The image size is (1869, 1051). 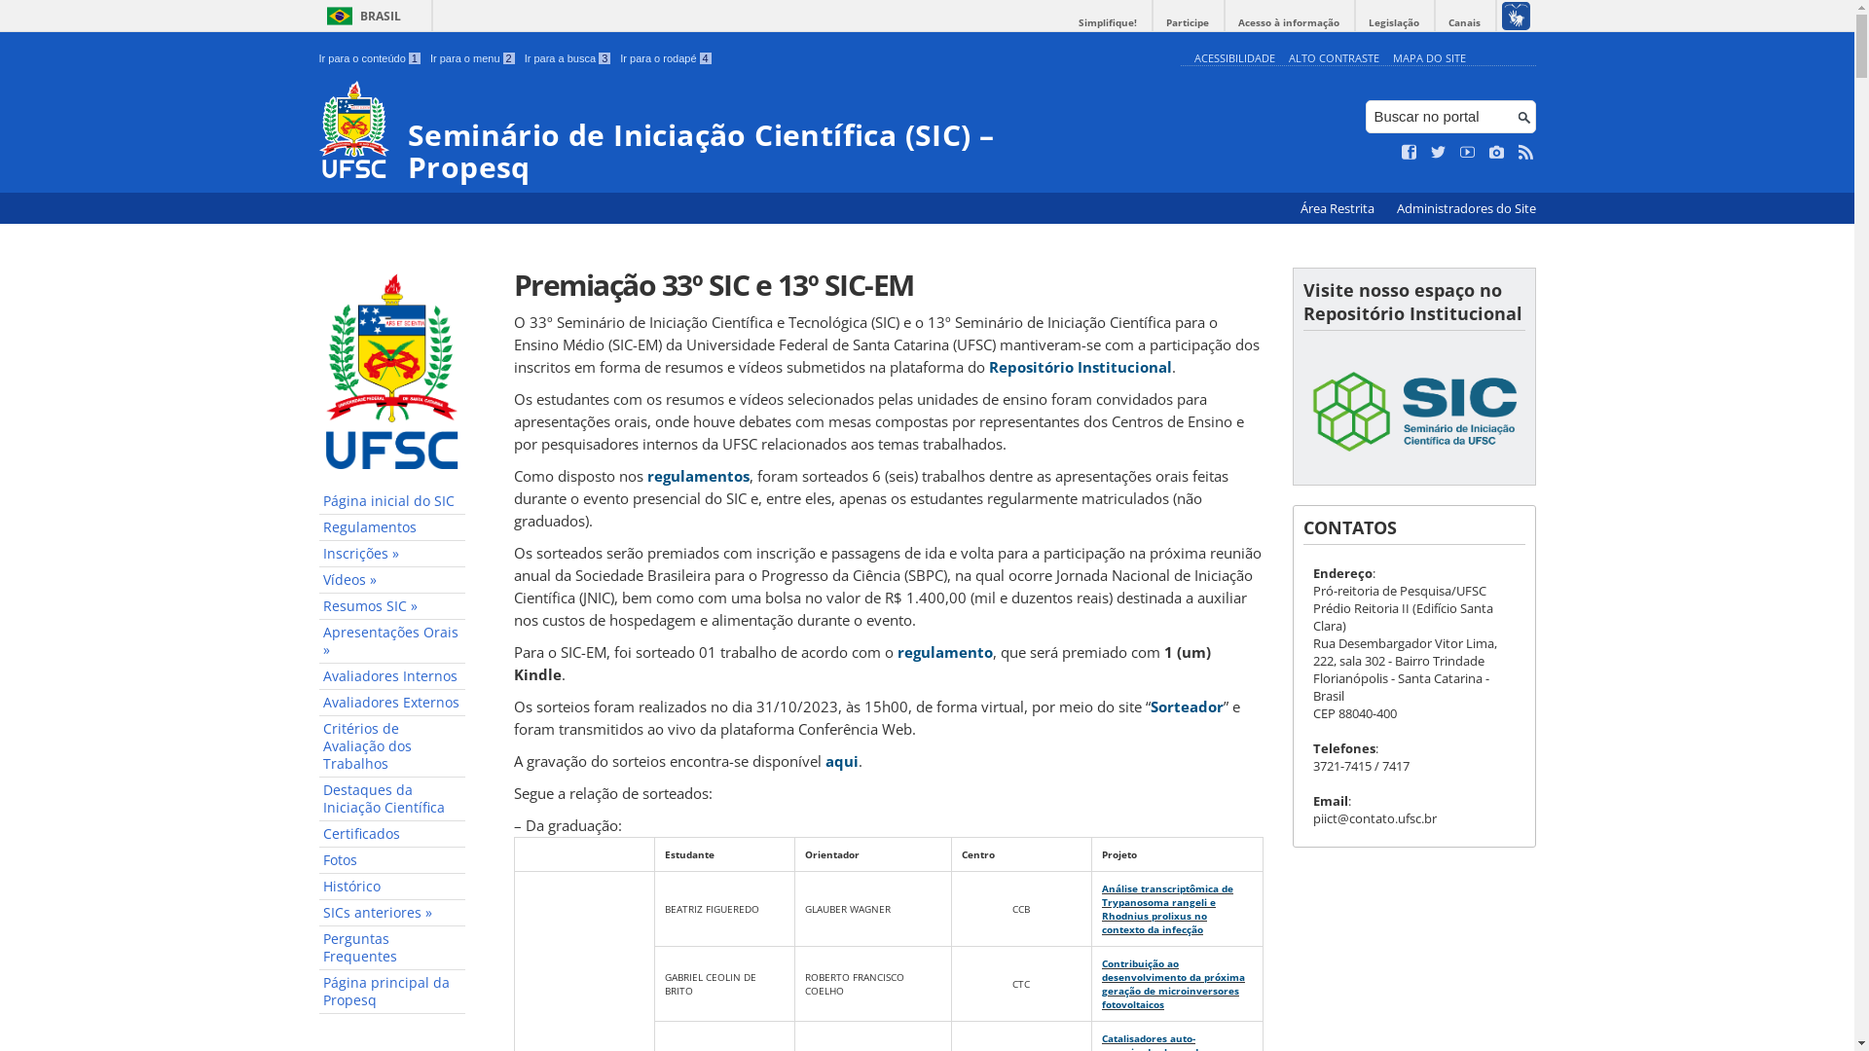 What do you see at coordinates (392, 527) in the screenshot?
I see `Regulamentos` at bounding box center [392, 527].